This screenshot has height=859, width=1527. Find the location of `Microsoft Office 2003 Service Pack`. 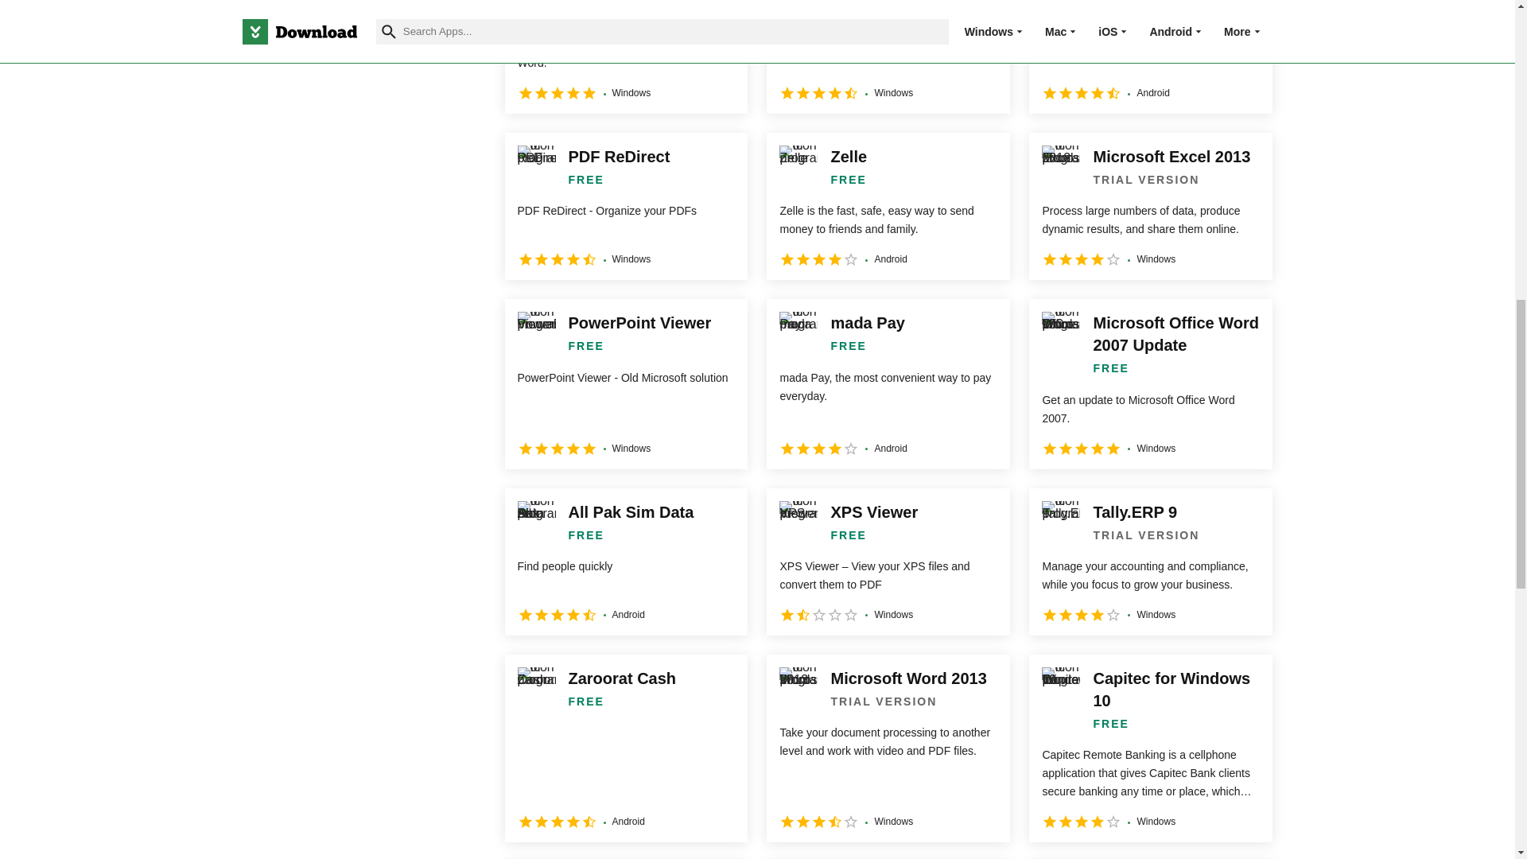

Microsoft Office 2003 Service Pack is located at coordinates (888, 56).